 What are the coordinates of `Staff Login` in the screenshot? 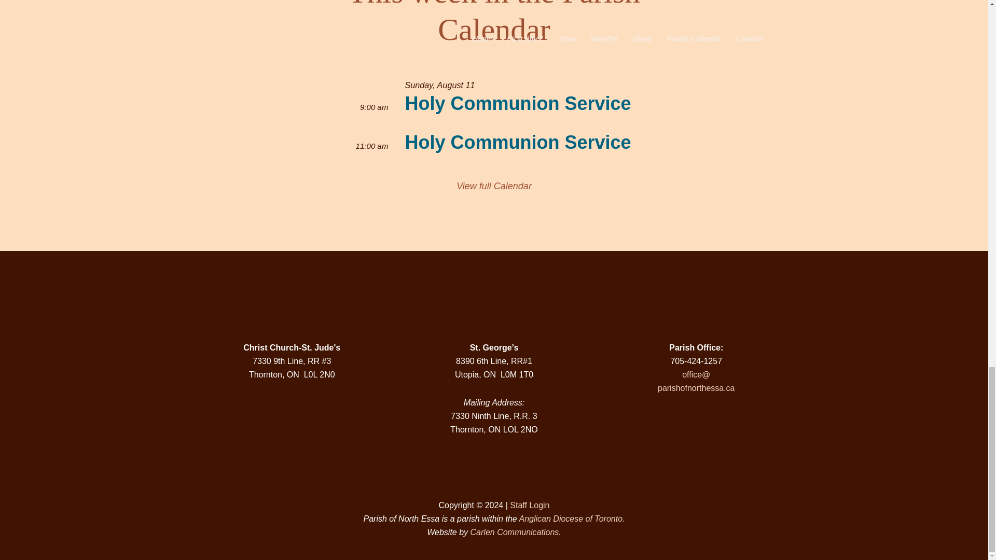 It's located at (530, 505).